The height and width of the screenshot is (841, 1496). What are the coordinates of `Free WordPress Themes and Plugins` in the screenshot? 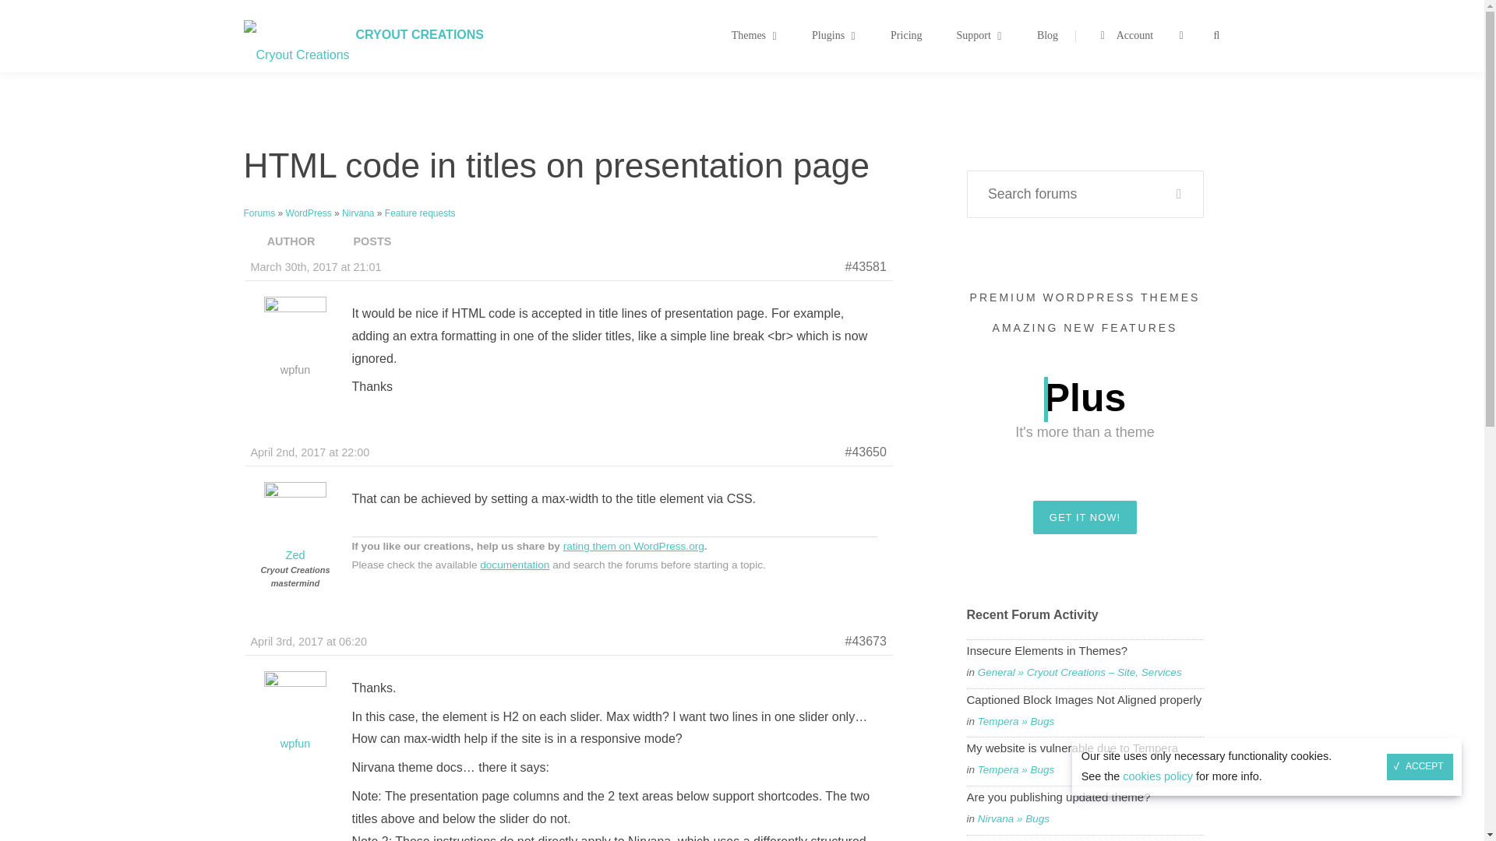 It's located at (419, 34).